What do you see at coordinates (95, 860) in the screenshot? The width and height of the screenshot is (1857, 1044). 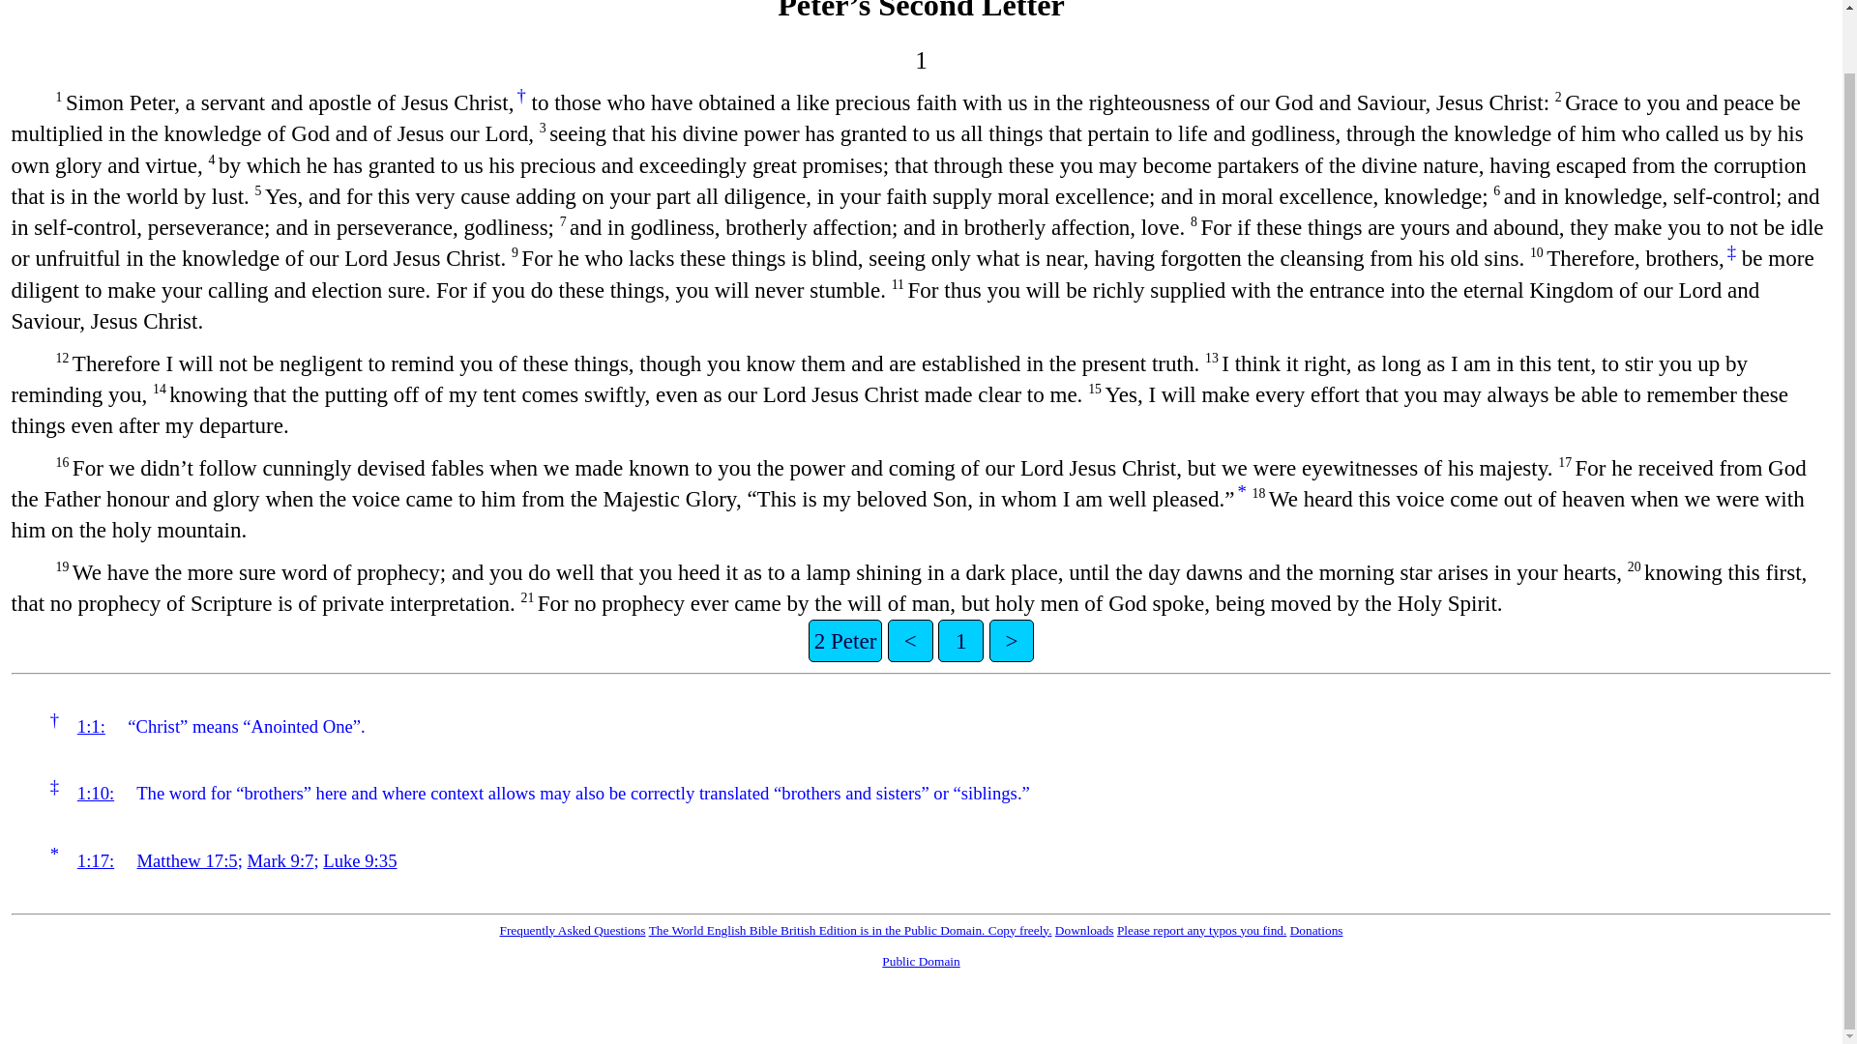 I see `1:17:` at bounding box center [95, 860].